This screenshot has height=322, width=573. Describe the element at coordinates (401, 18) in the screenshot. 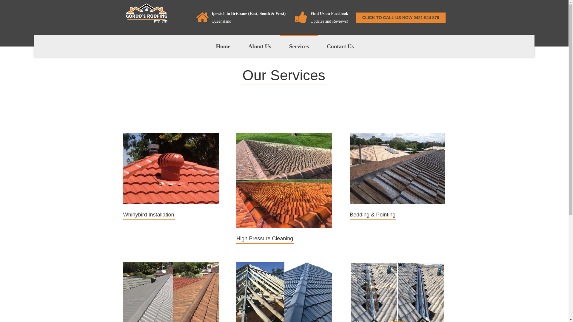

I see `CLICK TO CALL US NOW 0421 944 876` at that location.